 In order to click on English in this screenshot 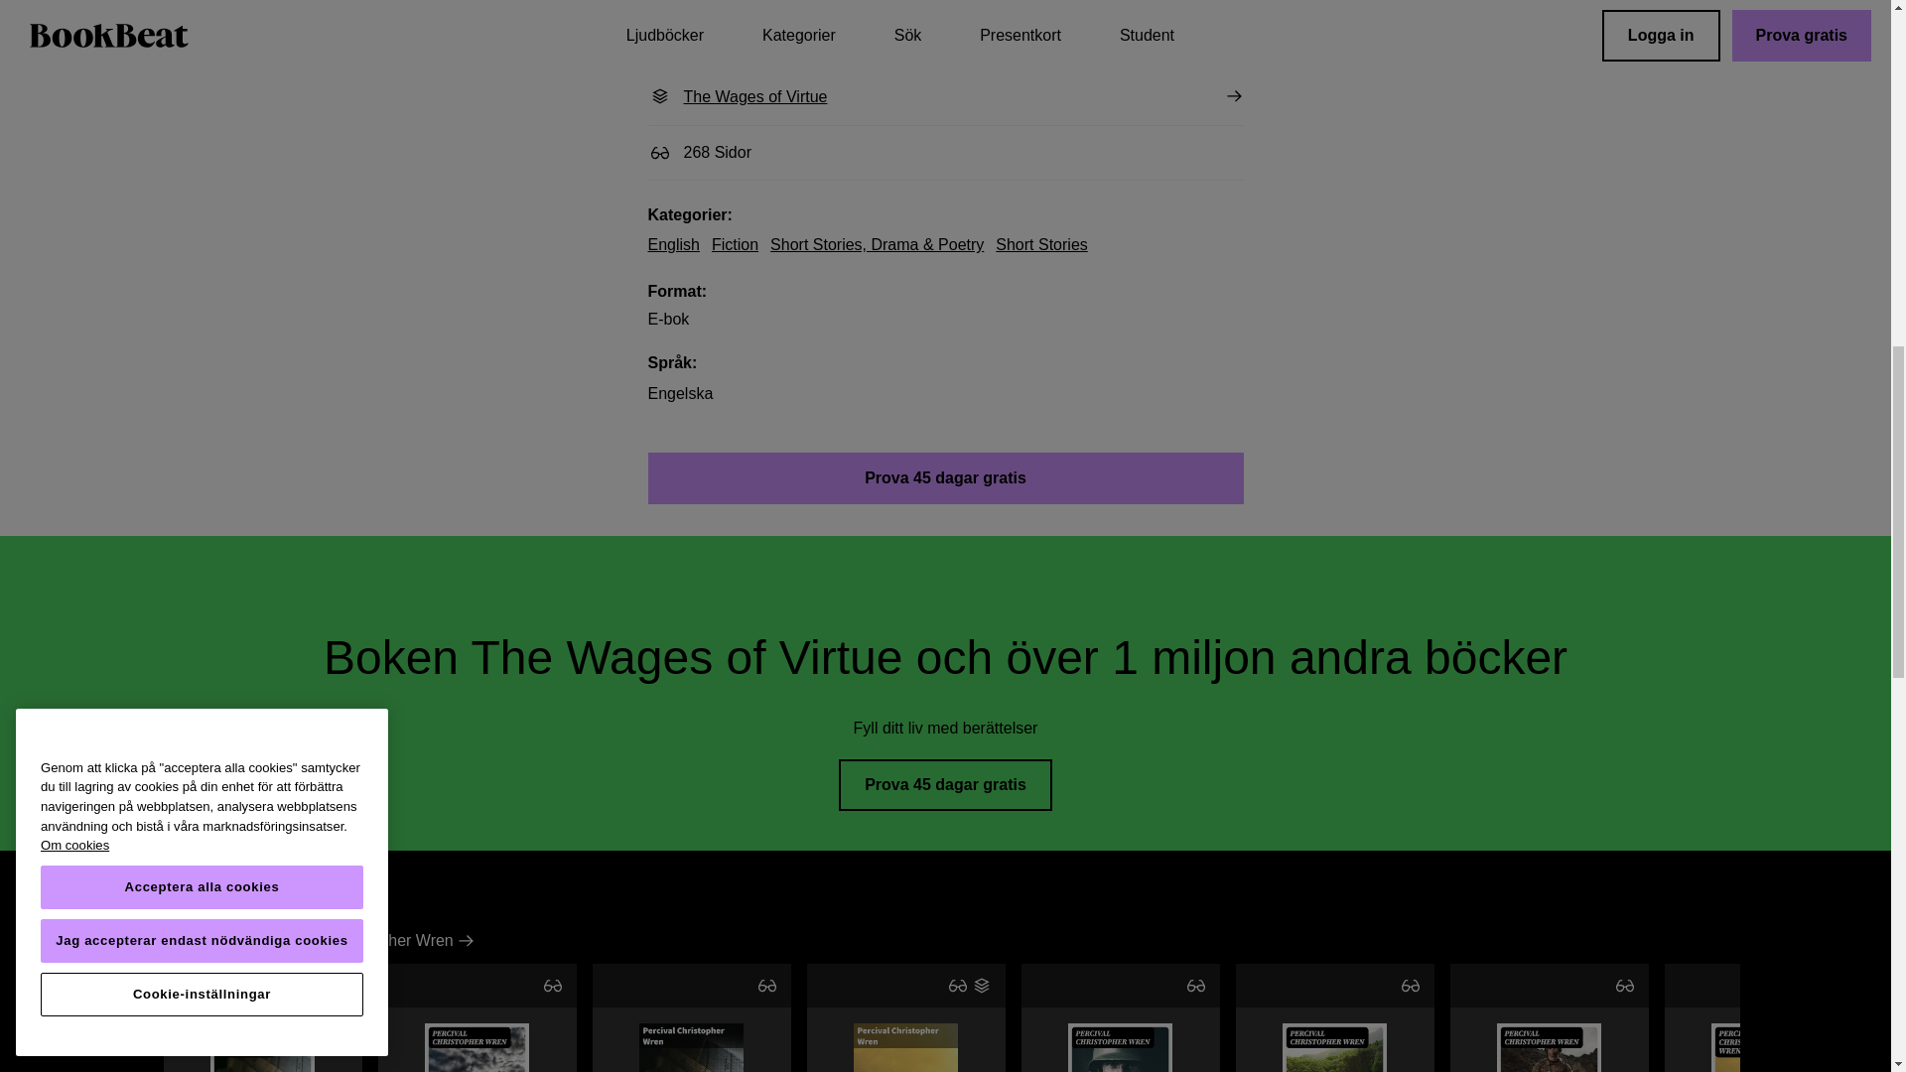, I will do `click(673, 245)`.